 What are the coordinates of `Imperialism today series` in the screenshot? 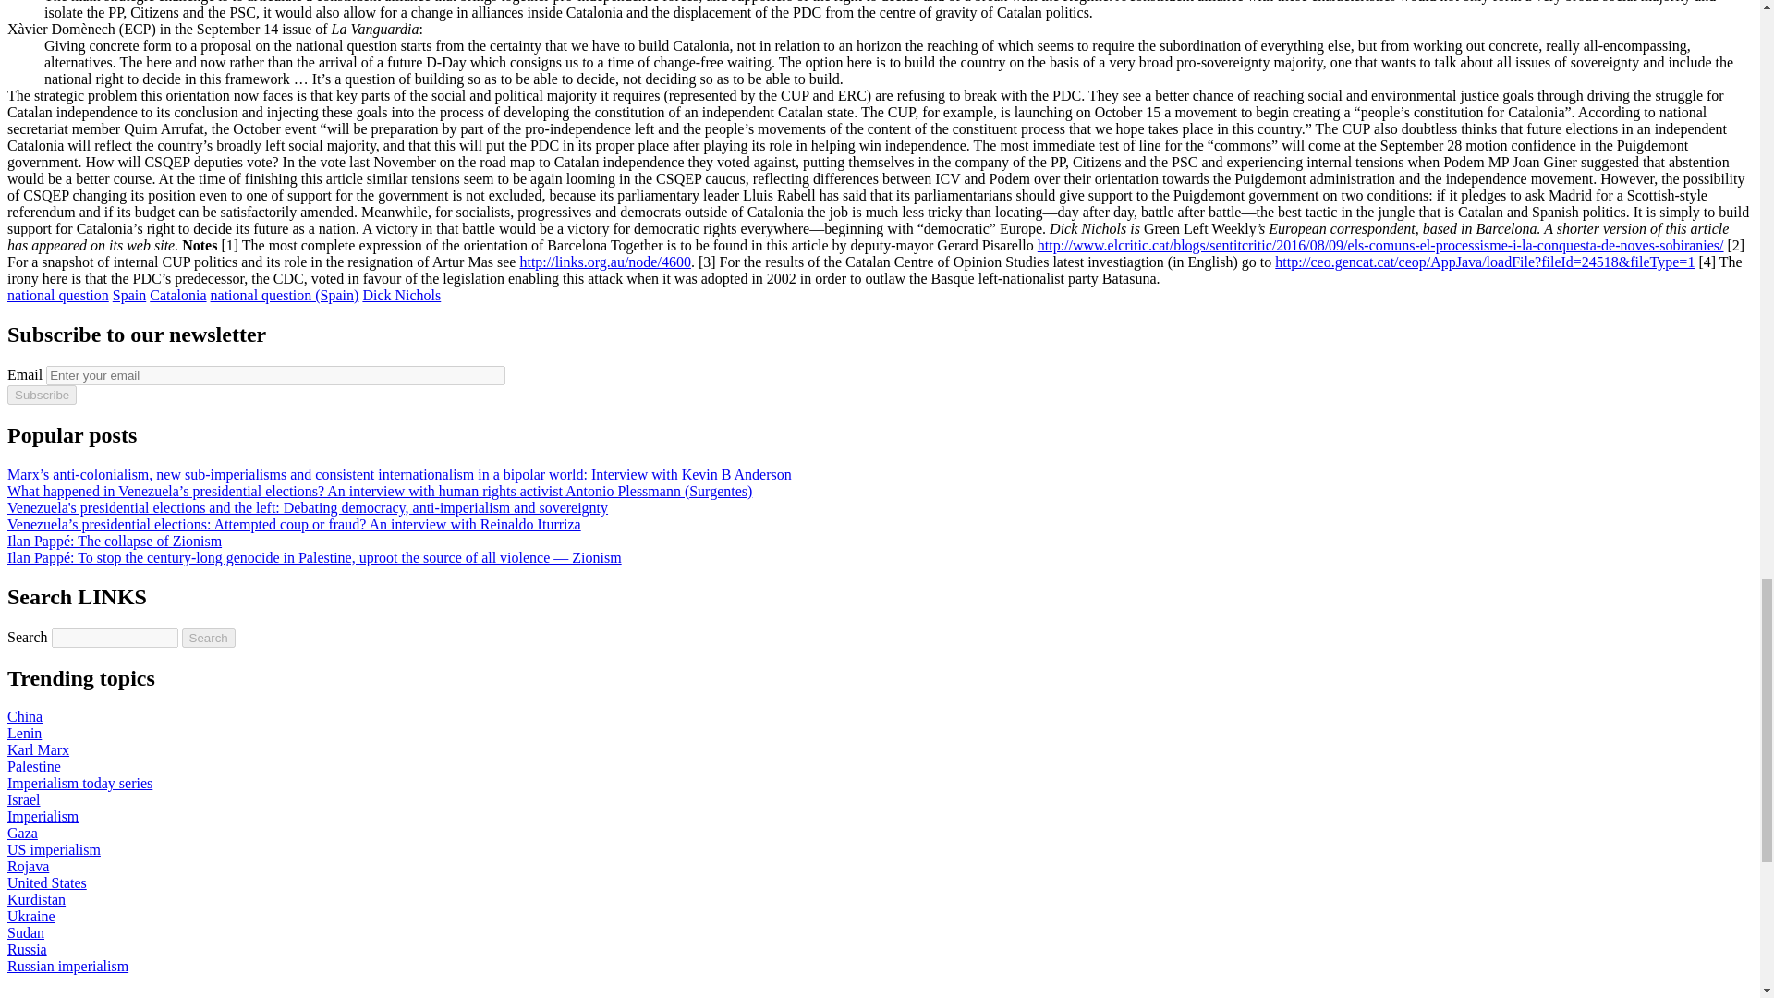 It's located at (79, 784).